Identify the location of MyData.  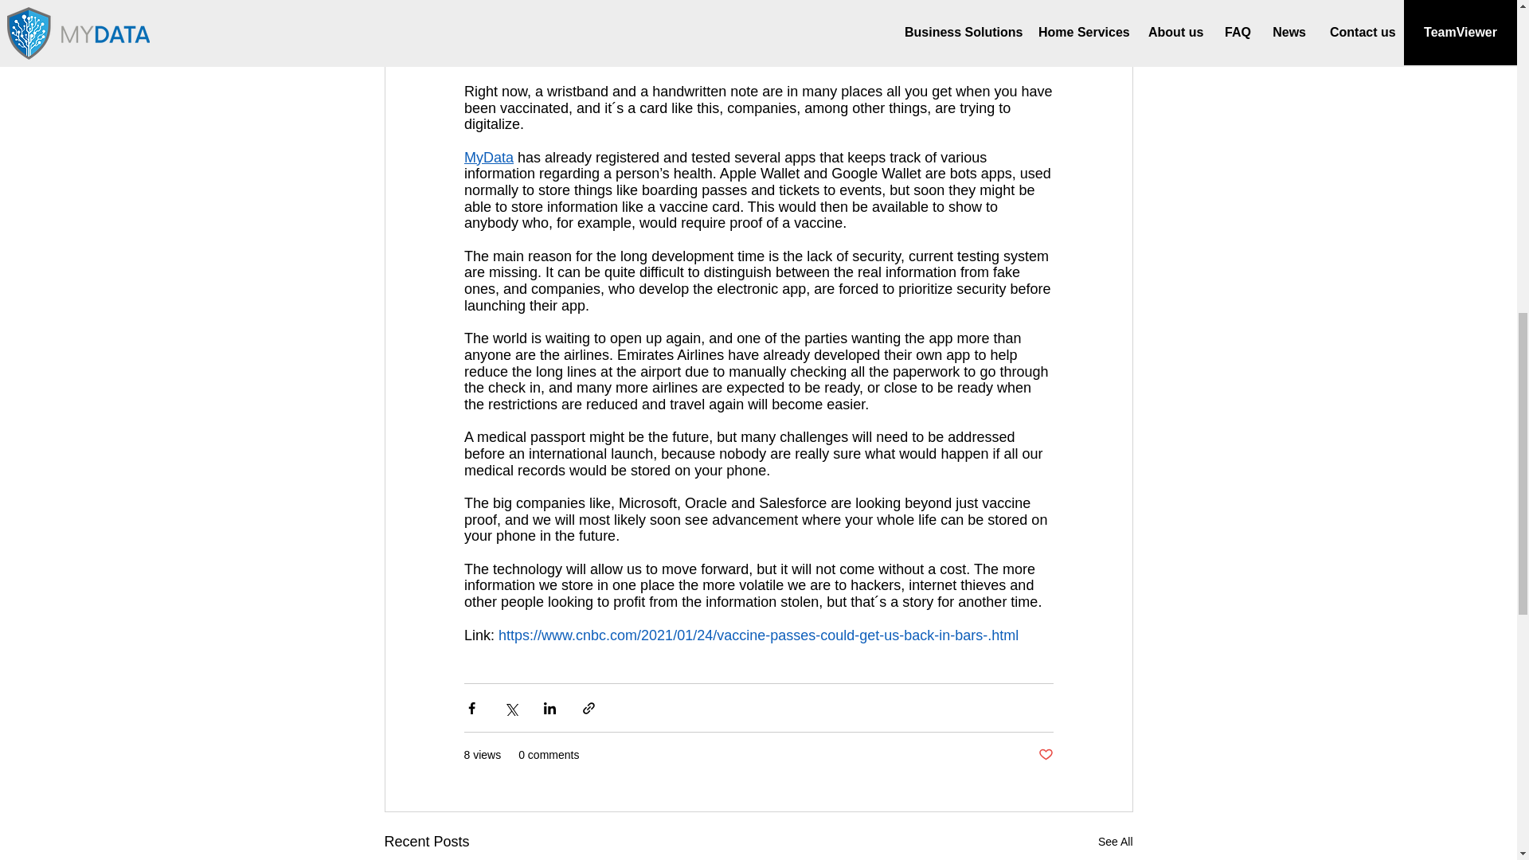
(487, 158).